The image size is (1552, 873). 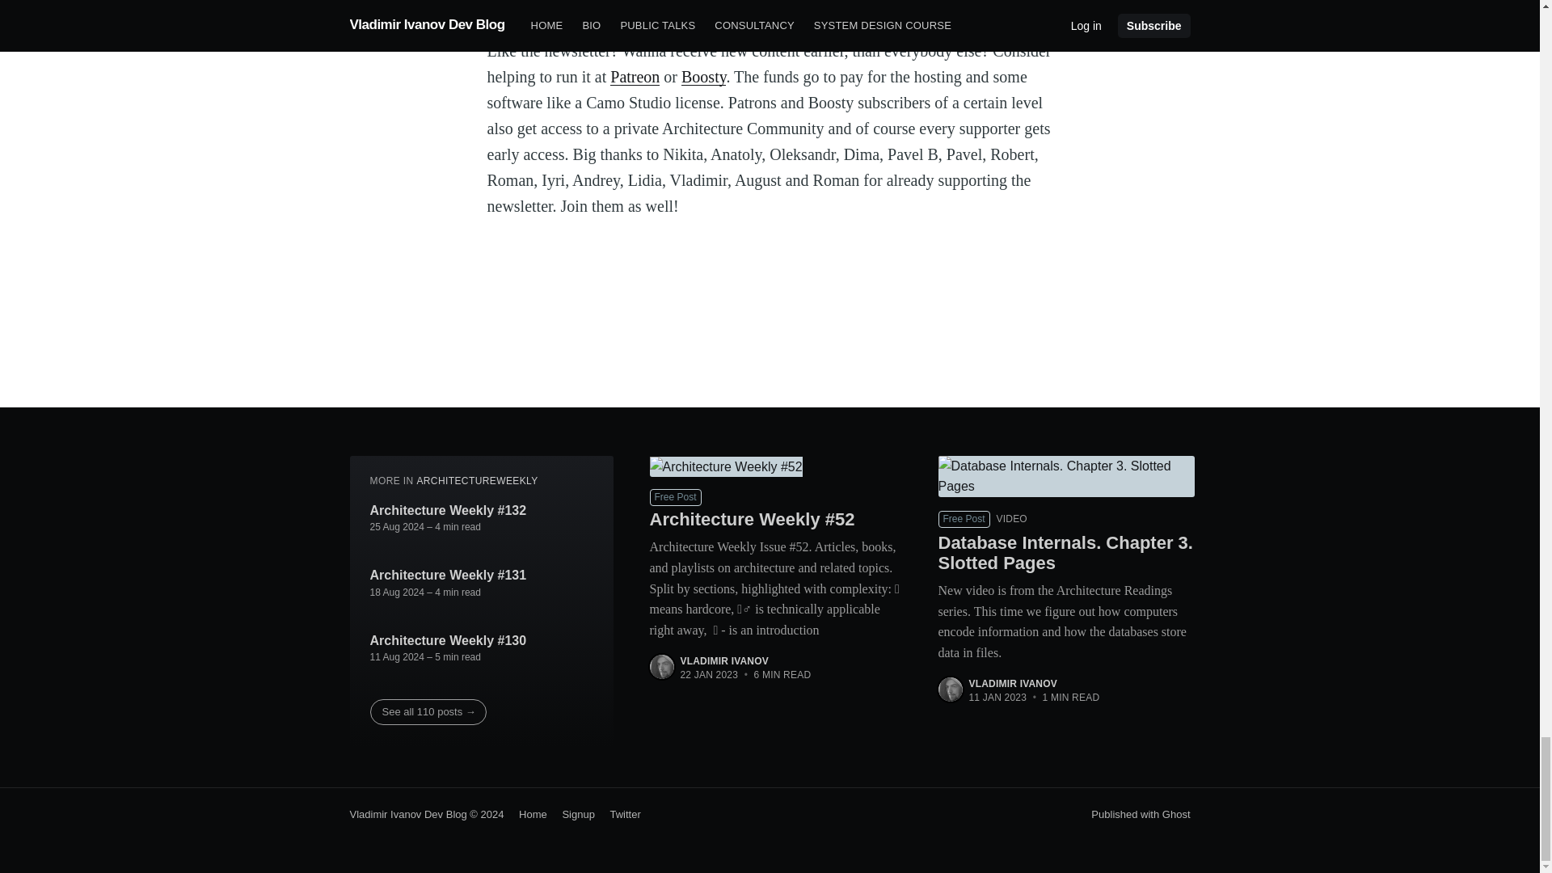 I want to click on VLADIMIR IVANOV, so click(x=724, y=661).